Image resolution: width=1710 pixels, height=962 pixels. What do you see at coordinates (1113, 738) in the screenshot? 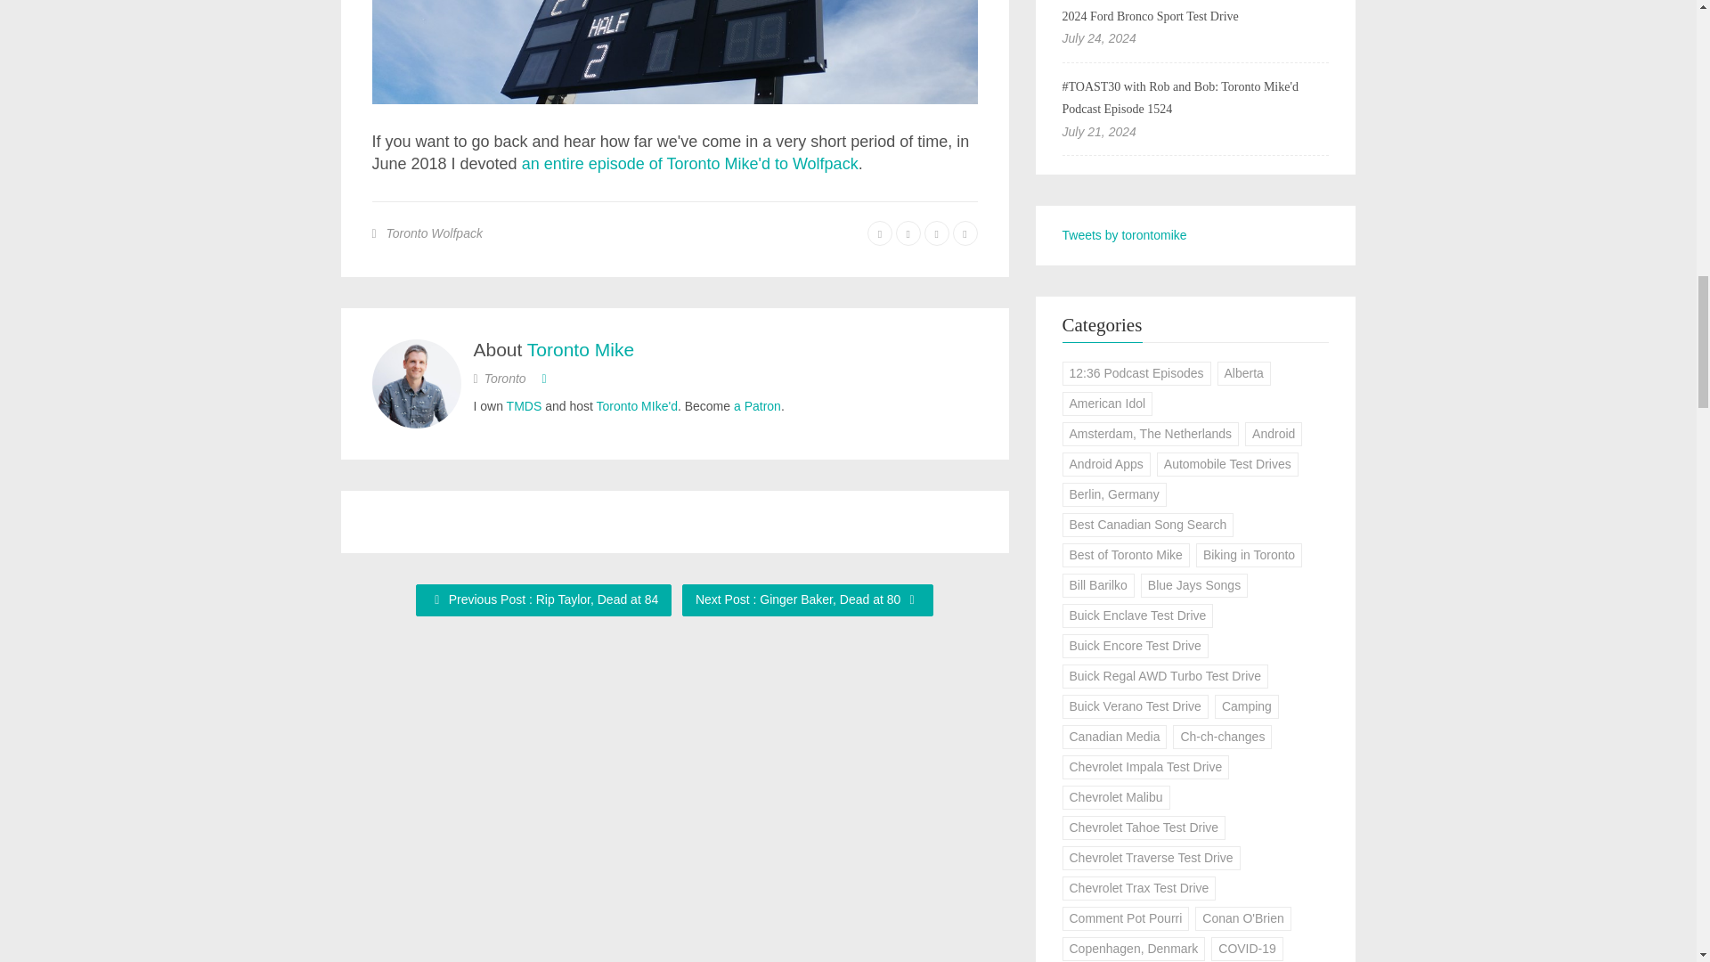
I see `Canadian Media` at bounding box center [1113, 738].